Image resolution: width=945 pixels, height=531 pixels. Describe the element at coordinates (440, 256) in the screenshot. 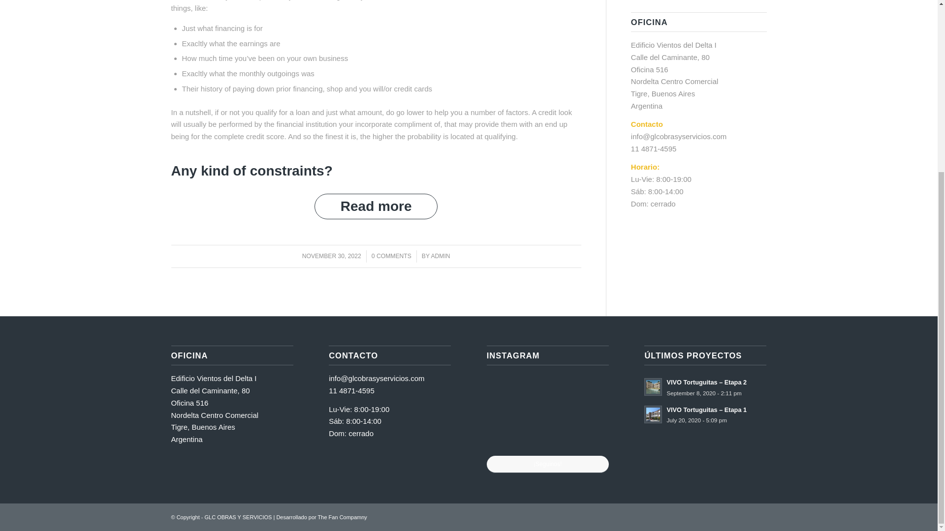

I see `Posts by admin` at that location.